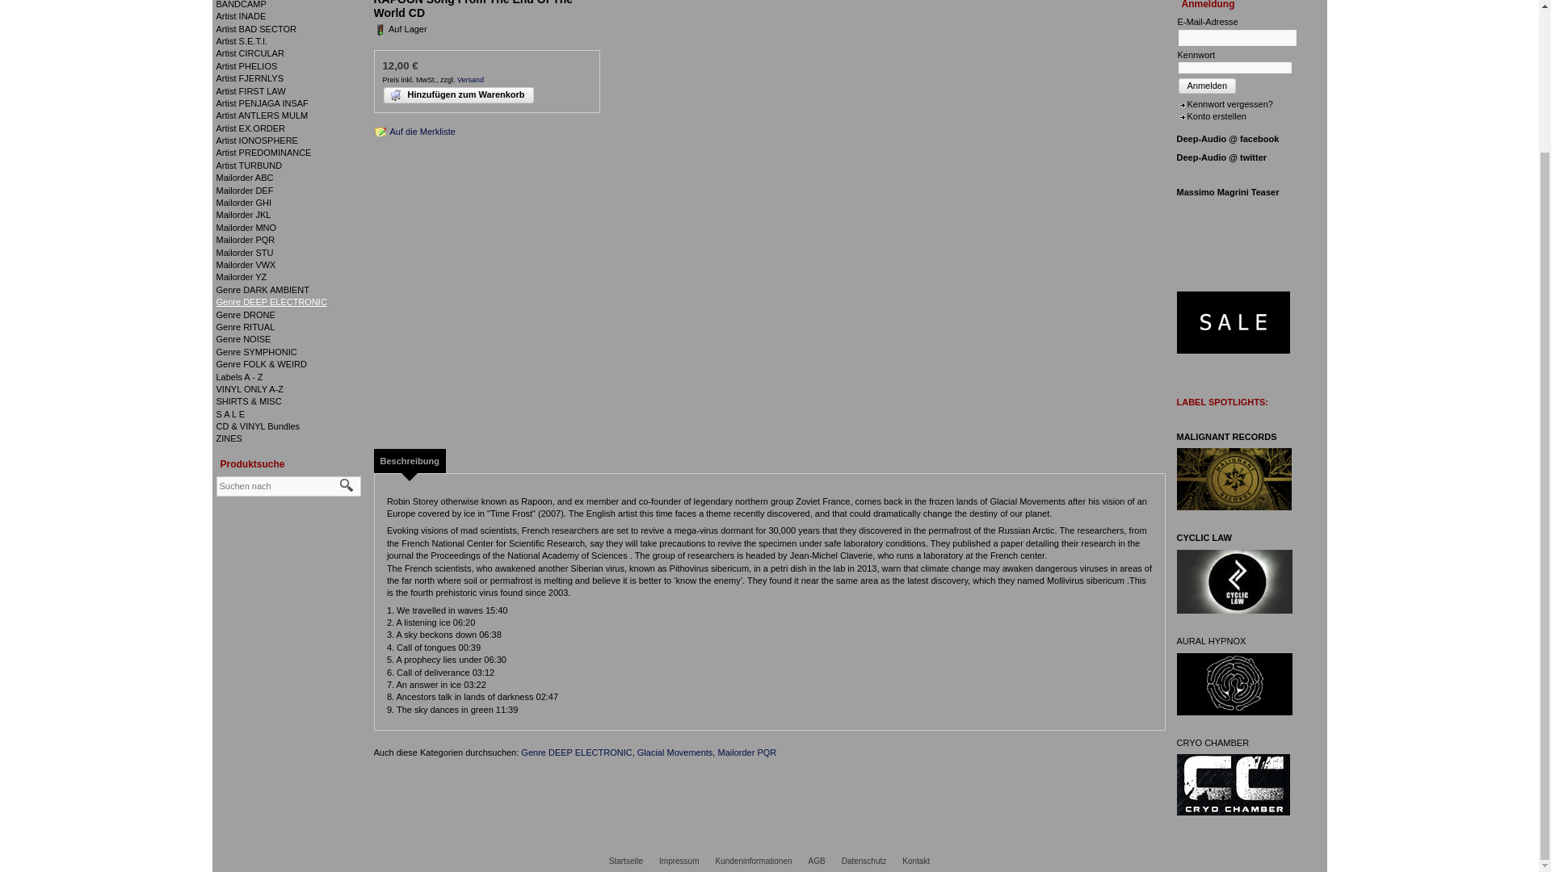 This screenshot has width=1551, height=872. I want to click on Mailorder YZ, so click(242, 276).